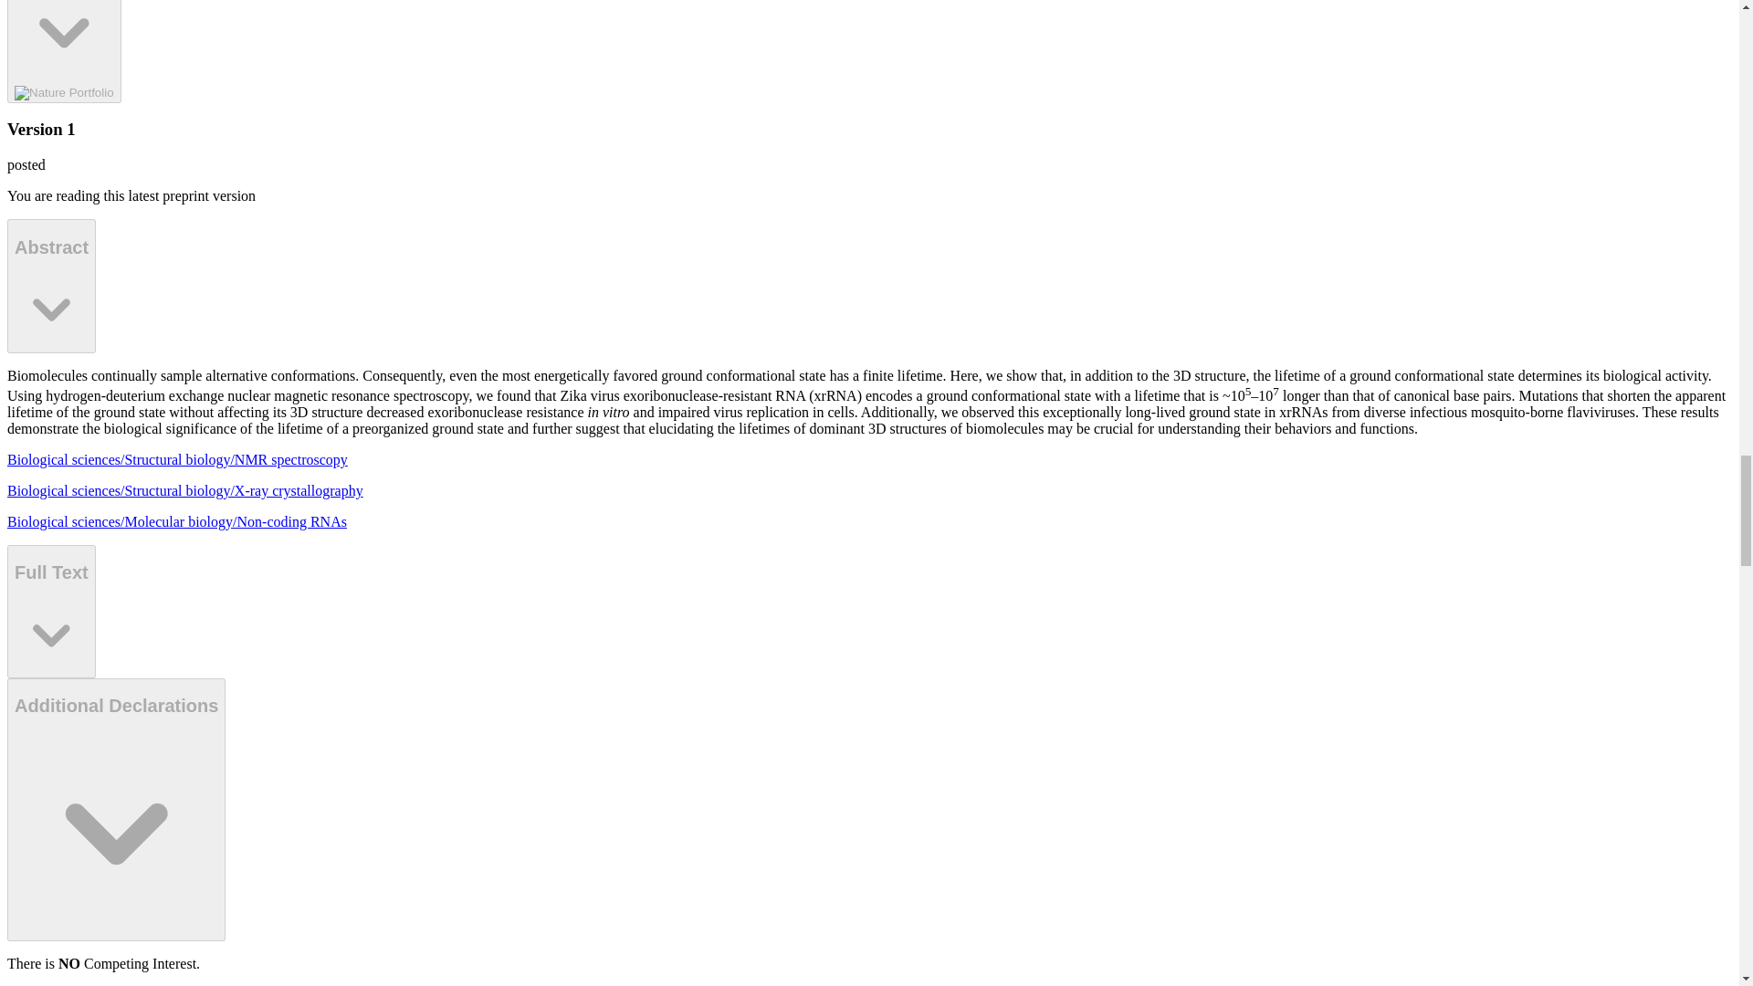 The width and height of the screenshot is (1753, 986). What do you see at coordinates (64, 51) in the screenshot?
I see `Additional Declarations` at bounding box center [64, 51].